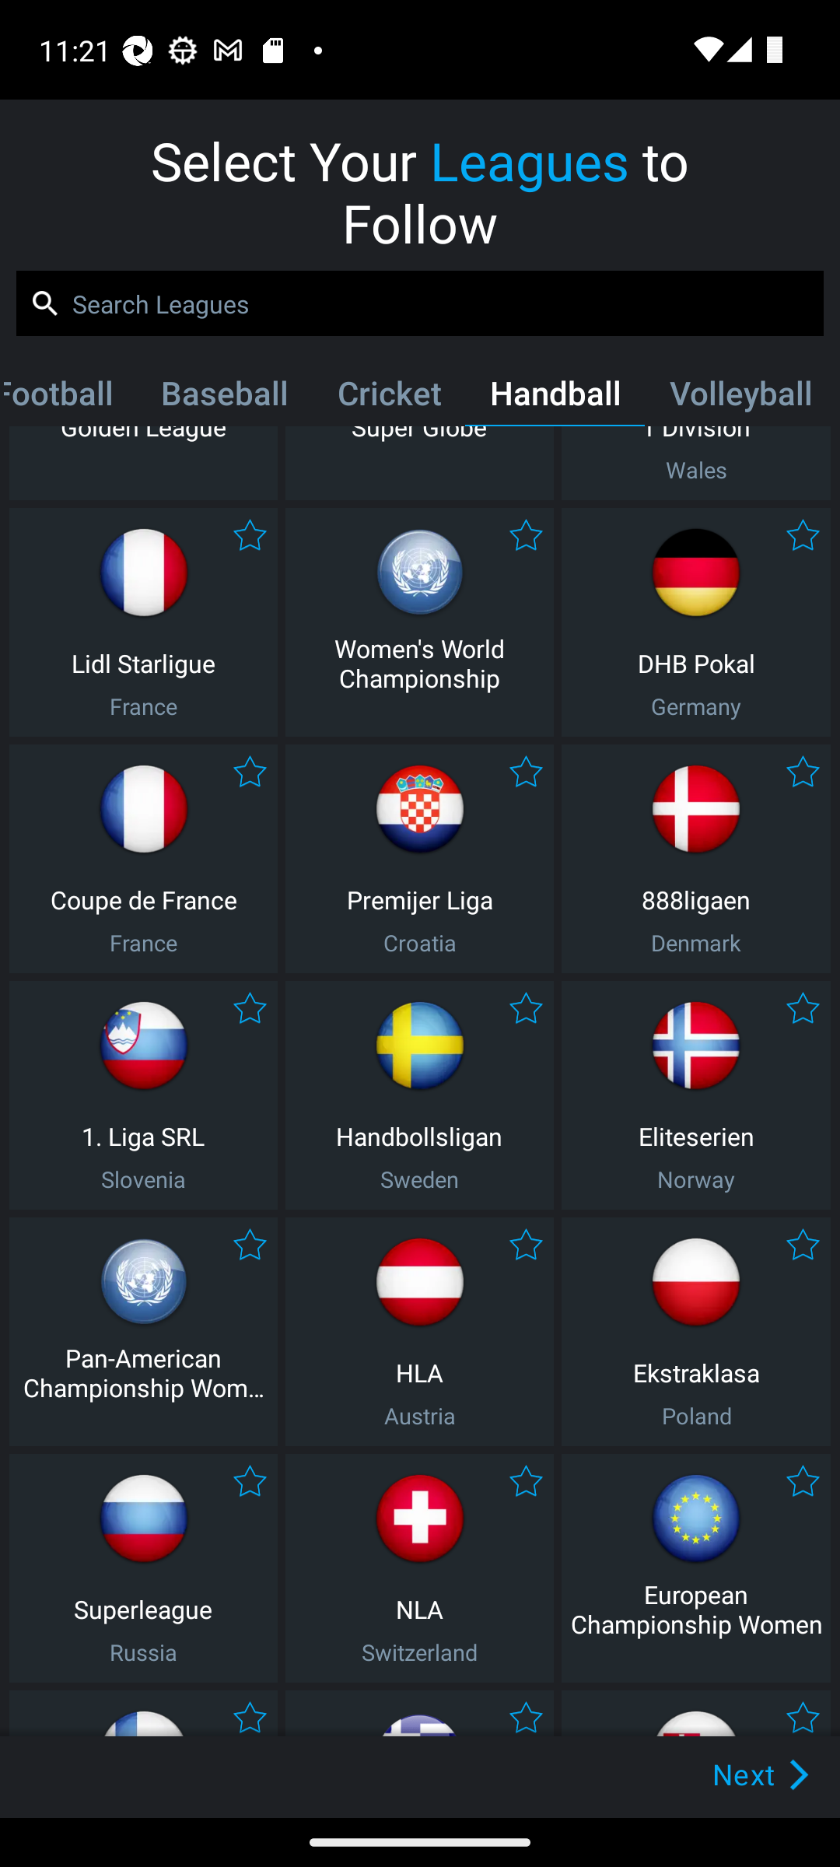 This screenshot has width=840, height=1867. What do you see at coordinates (70, 398) in the screenshot?
I see `A. Football` at bounding box center [70, 398].